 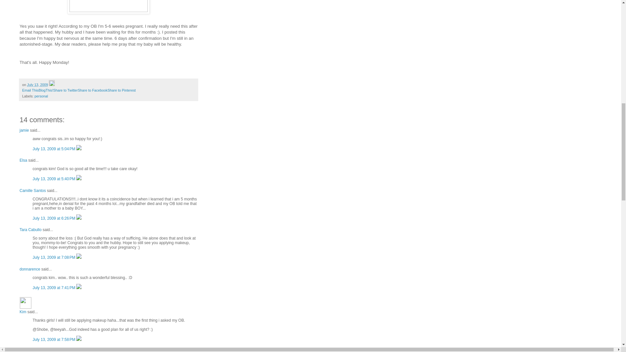 I want to click on Elsa, so click(x=23, y=160).